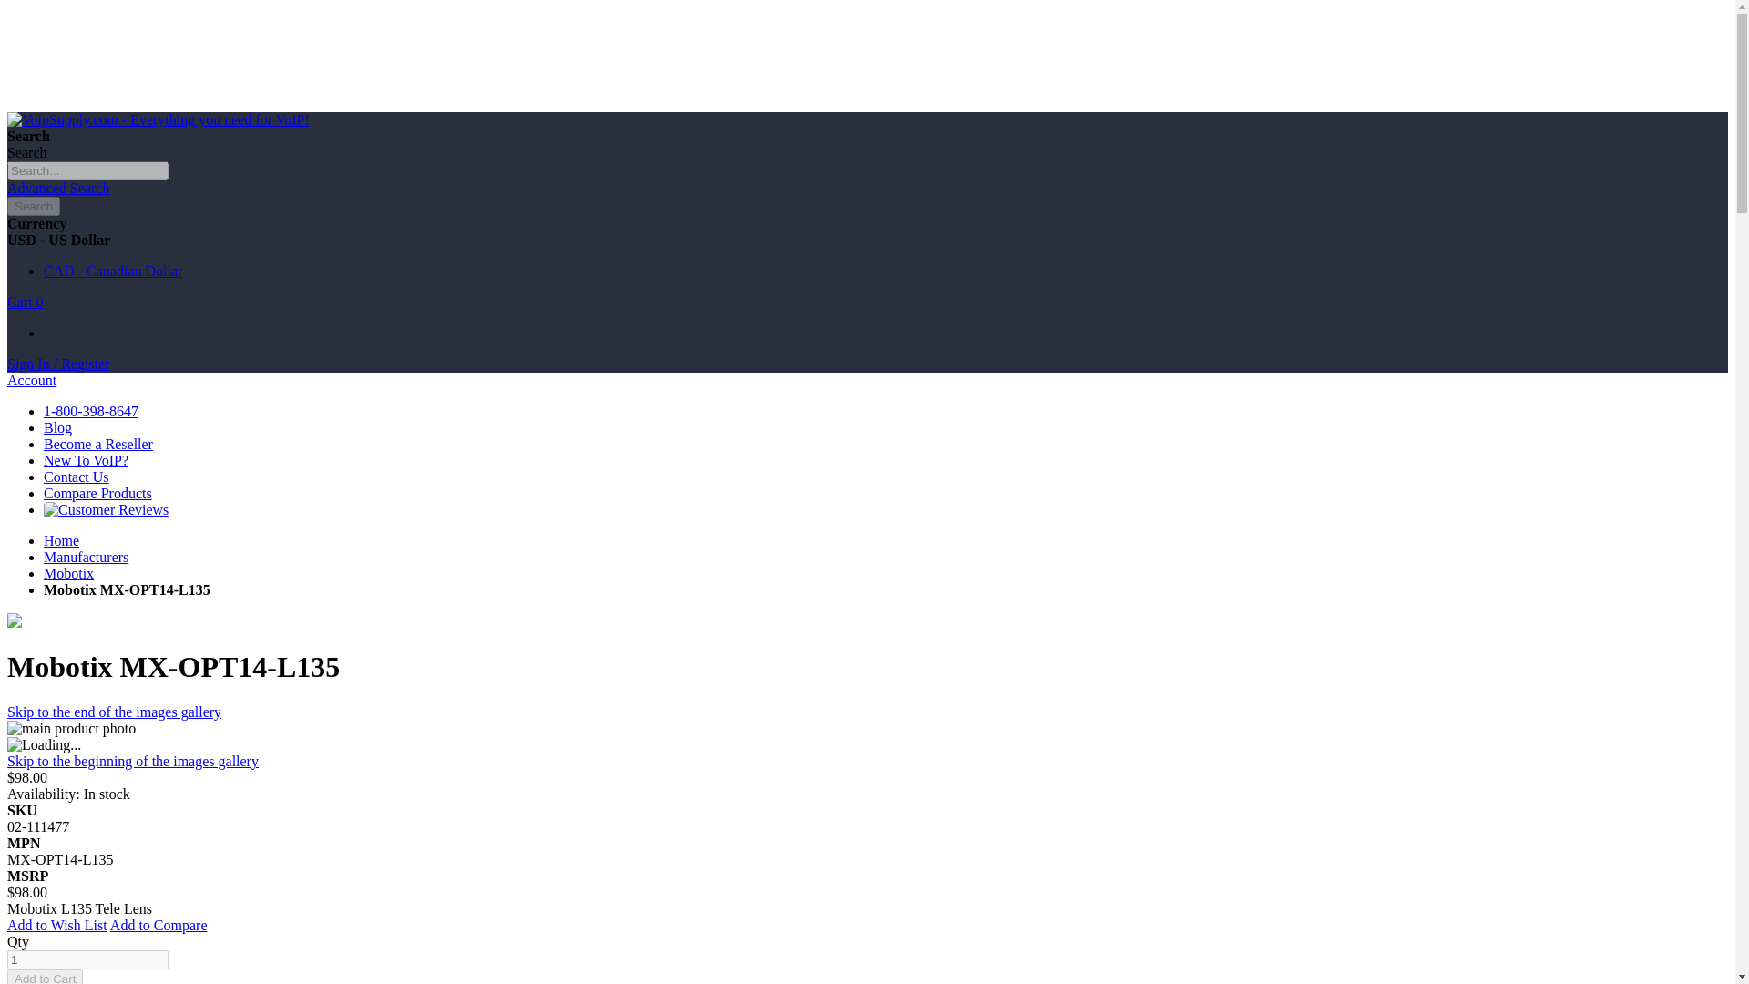 The image size is (1749, 984). I want to click on Blog, so click(57, 428).